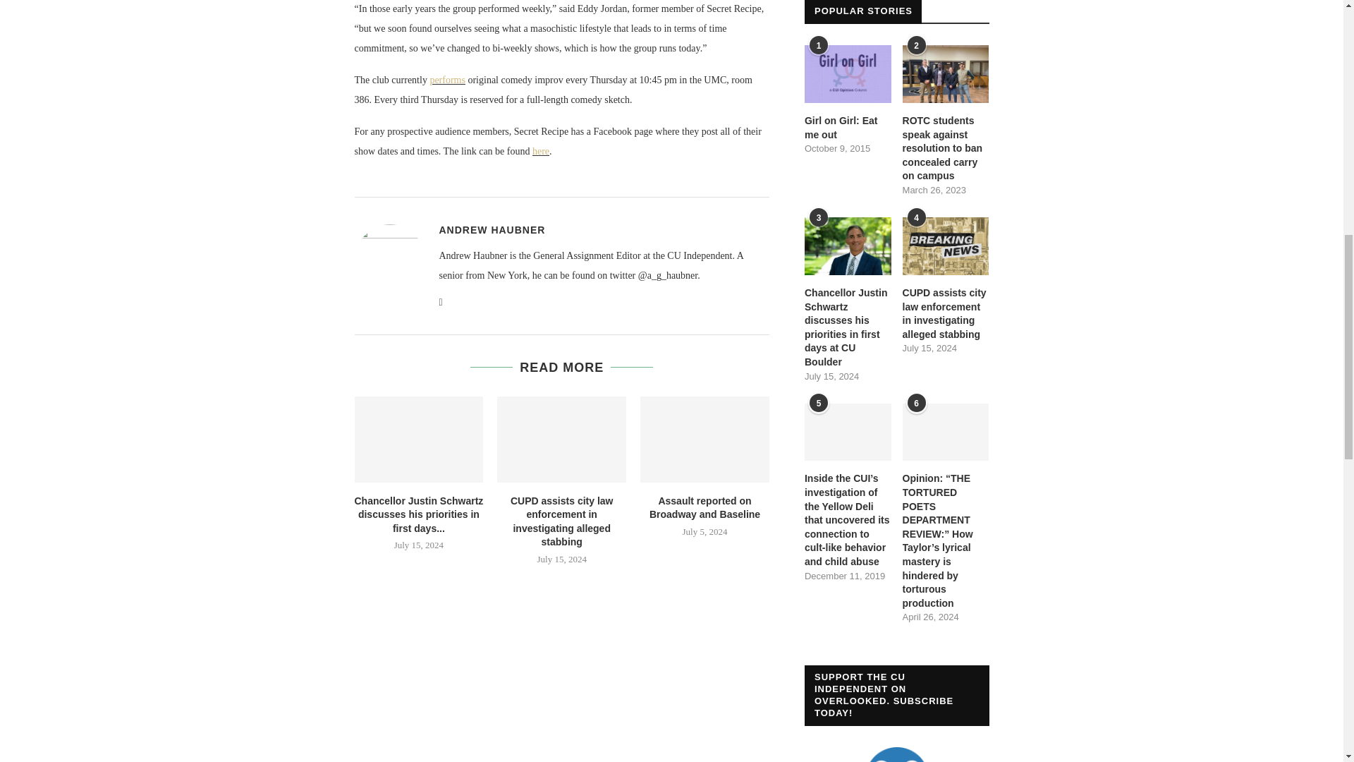  What do you see at coordinates (492, 229) in the screenshot?
I see `Posts by Andrew Haubner` at bounding box center [492, 229].